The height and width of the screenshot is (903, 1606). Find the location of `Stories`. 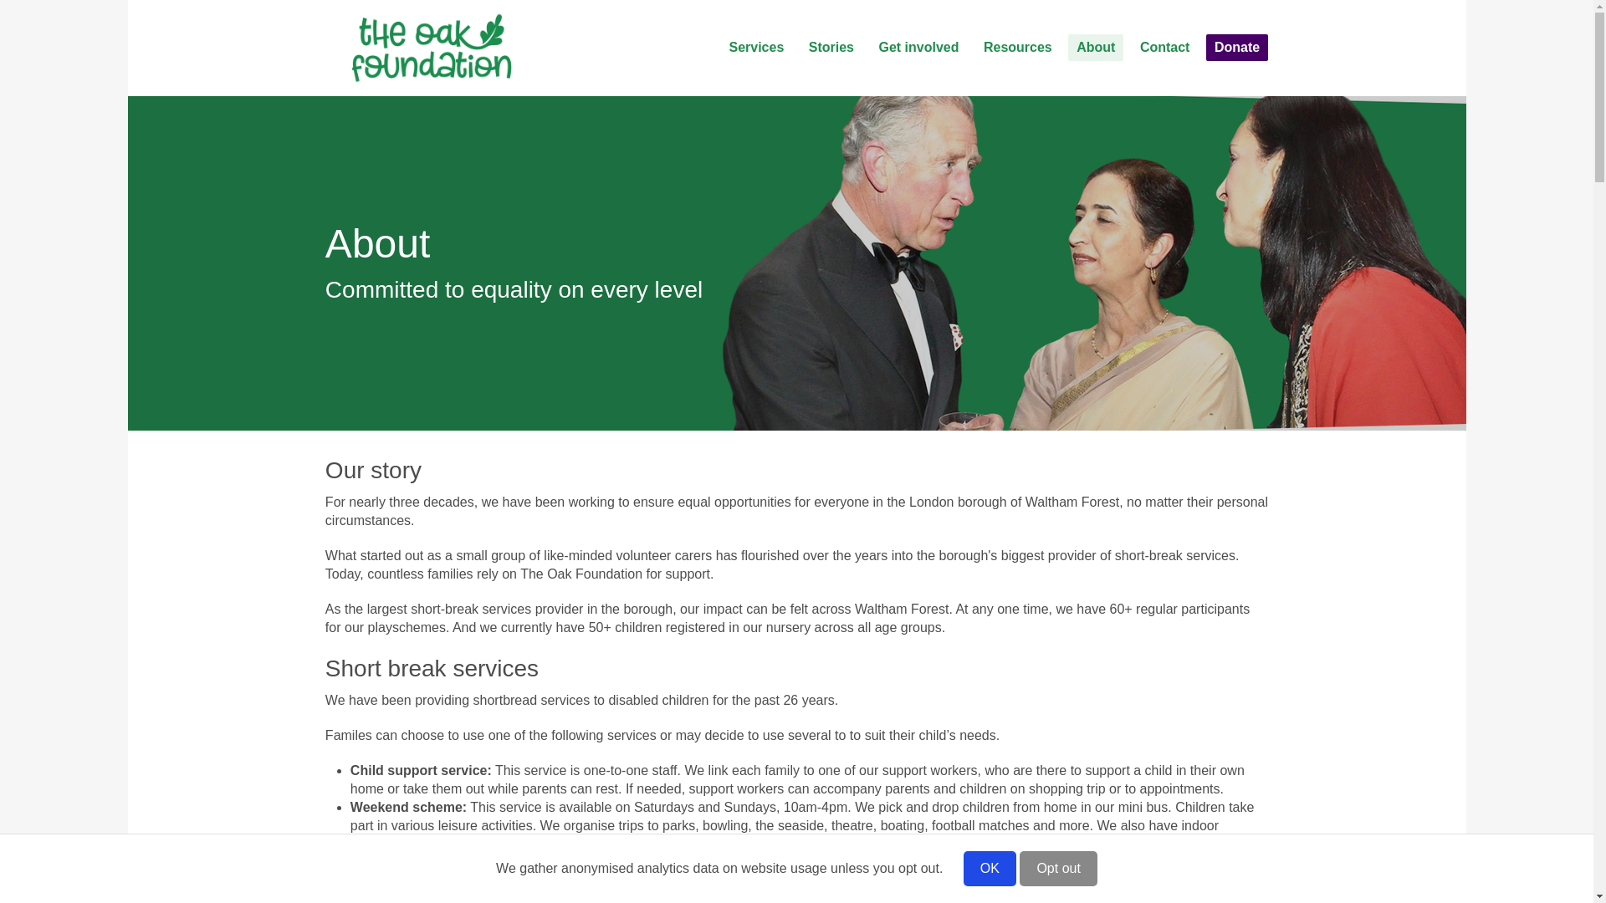

Stories is located at coordinates (831, 48).